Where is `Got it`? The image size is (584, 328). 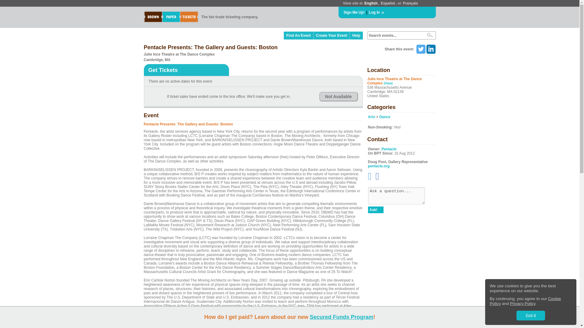 Got it is located at coordinates (530, 315).